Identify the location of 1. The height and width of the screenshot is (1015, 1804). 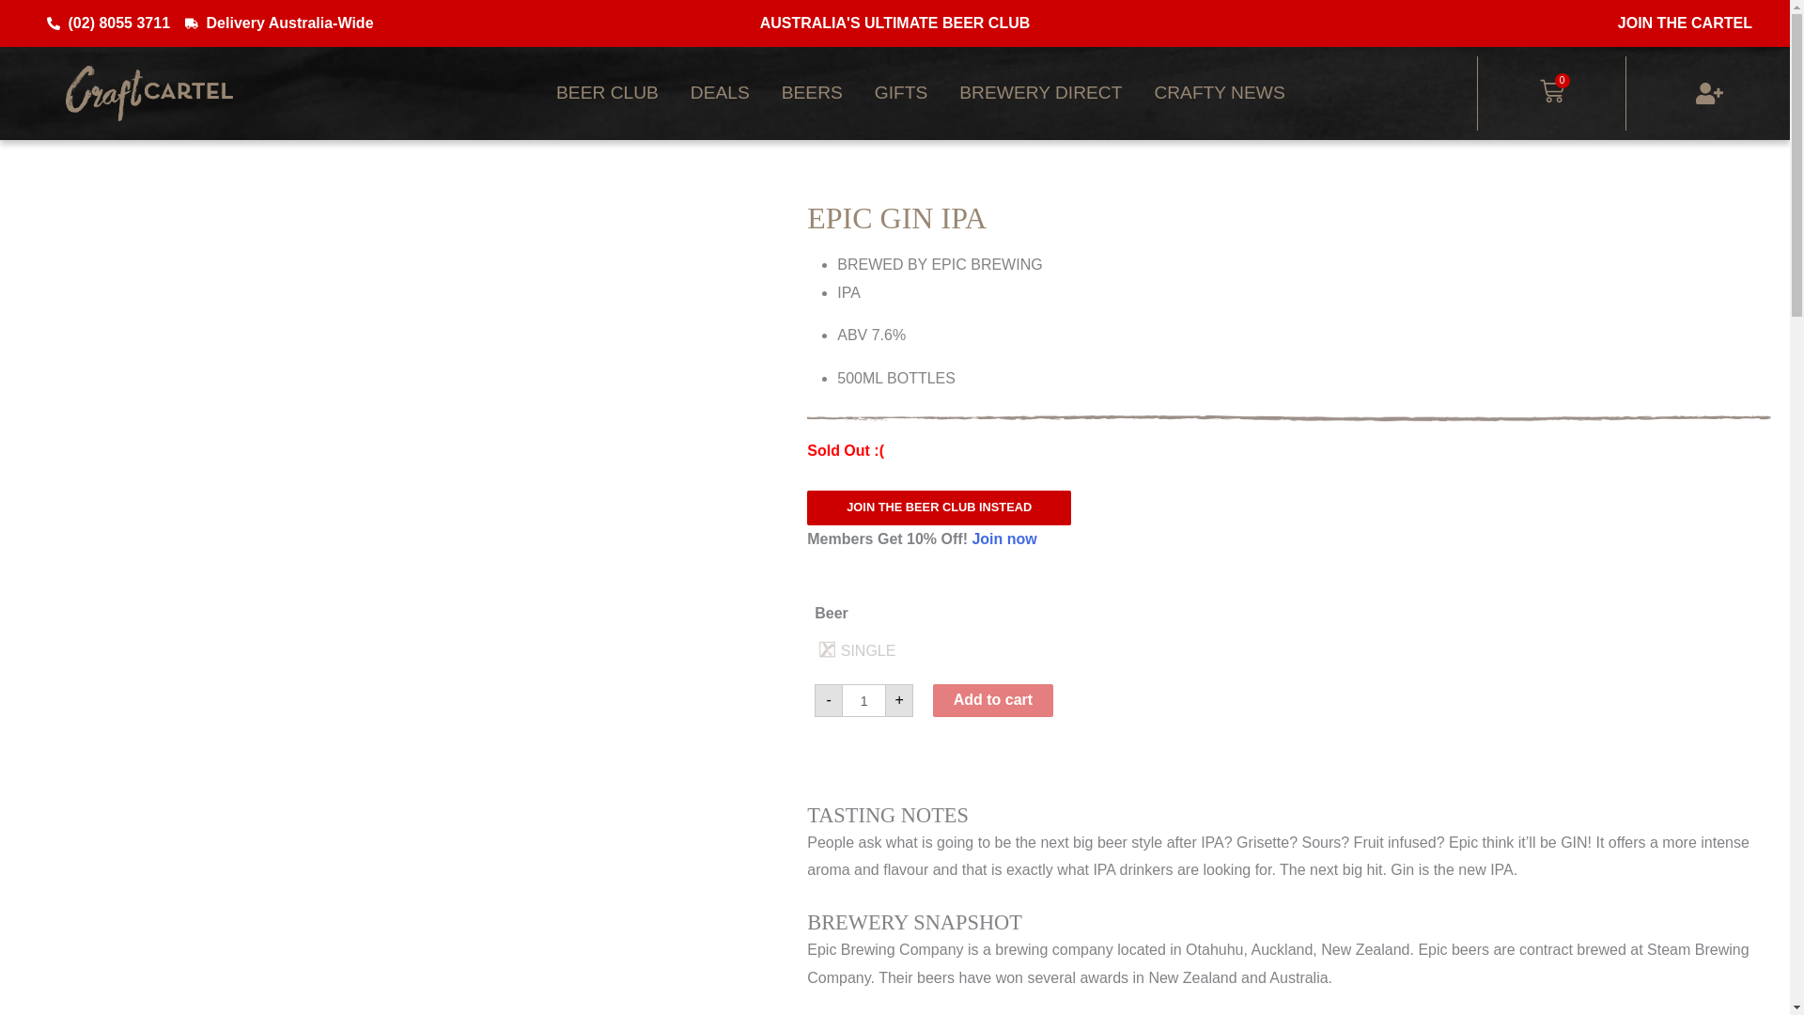
(863, 699).